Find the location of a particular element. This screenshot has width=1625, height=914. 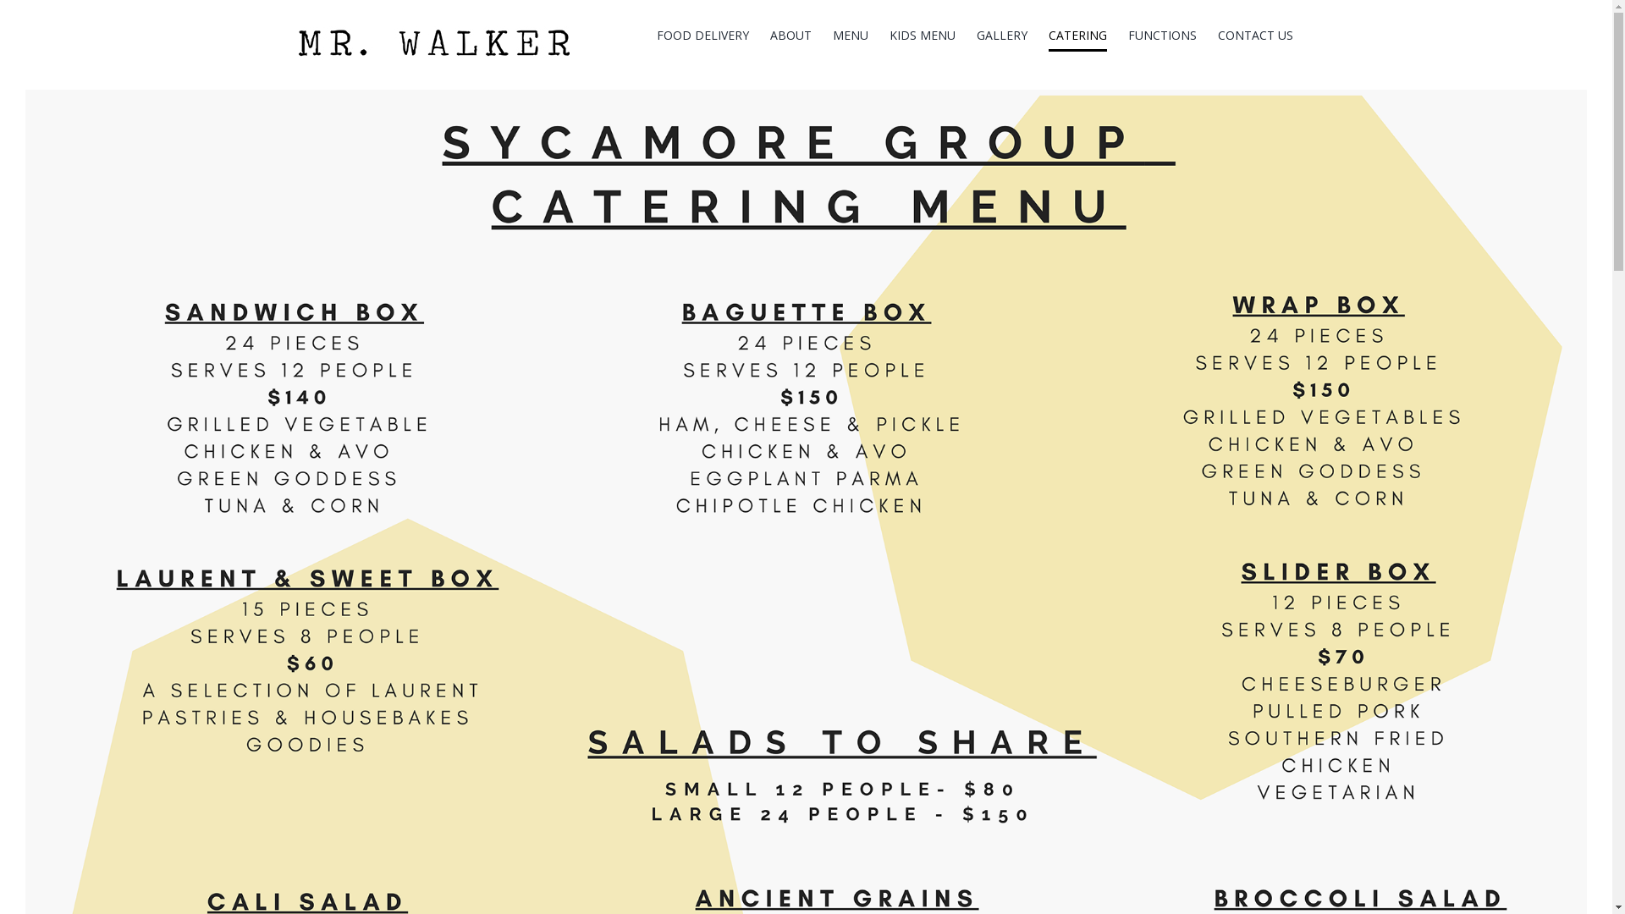

FUNCTIONS is located at coordinates (1161, 36).